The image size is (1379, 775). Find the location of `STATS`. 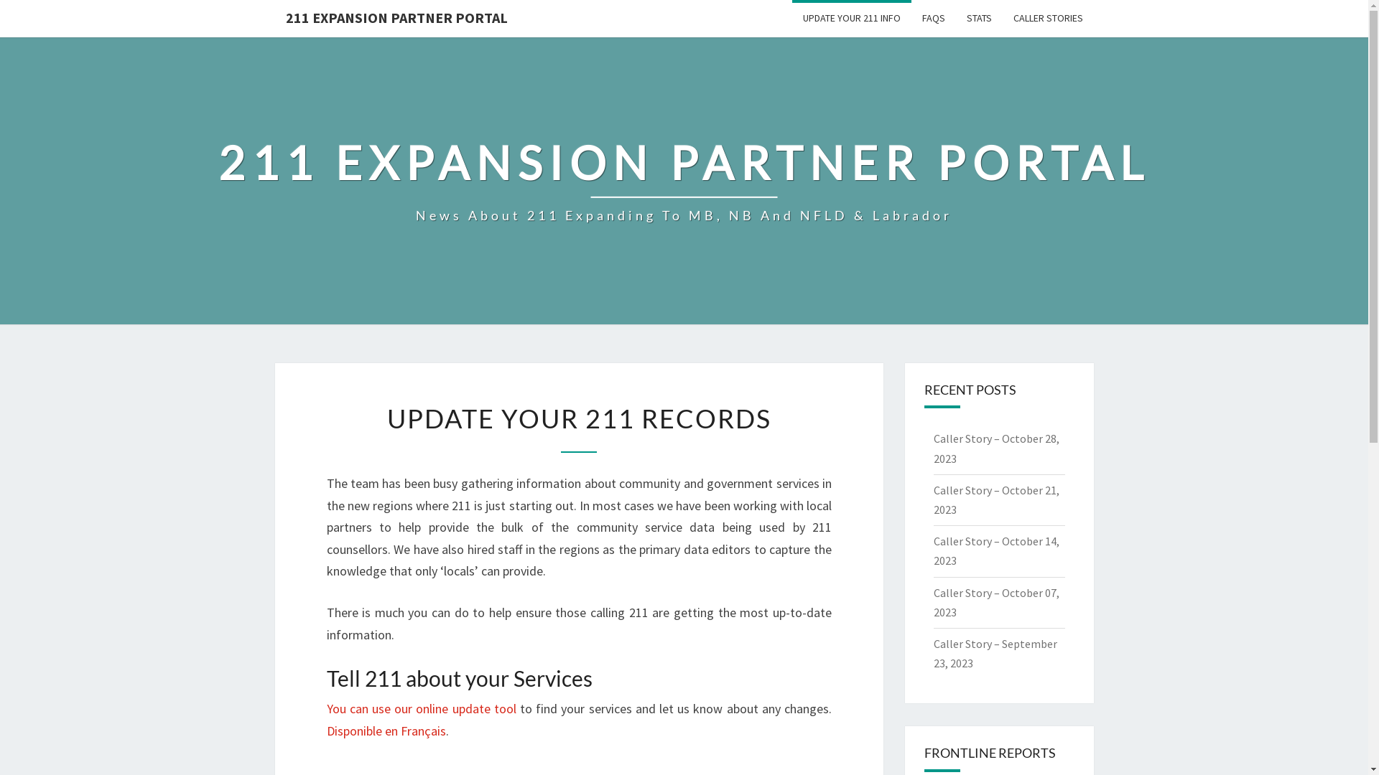

STATS is located at coordinates (978, 19).